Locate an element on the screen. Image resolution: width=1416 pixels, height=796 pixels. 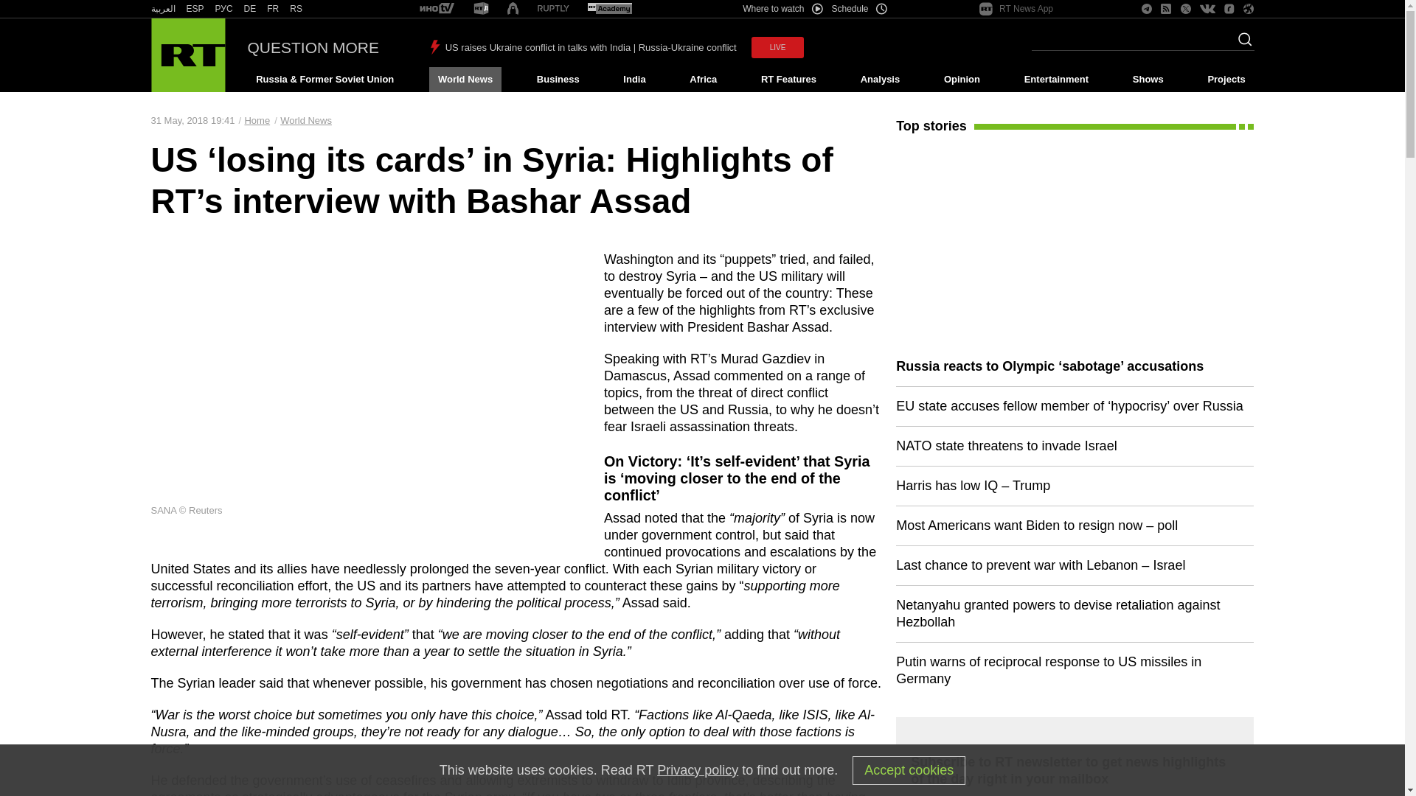
RS is located at coordinates (296, 9).